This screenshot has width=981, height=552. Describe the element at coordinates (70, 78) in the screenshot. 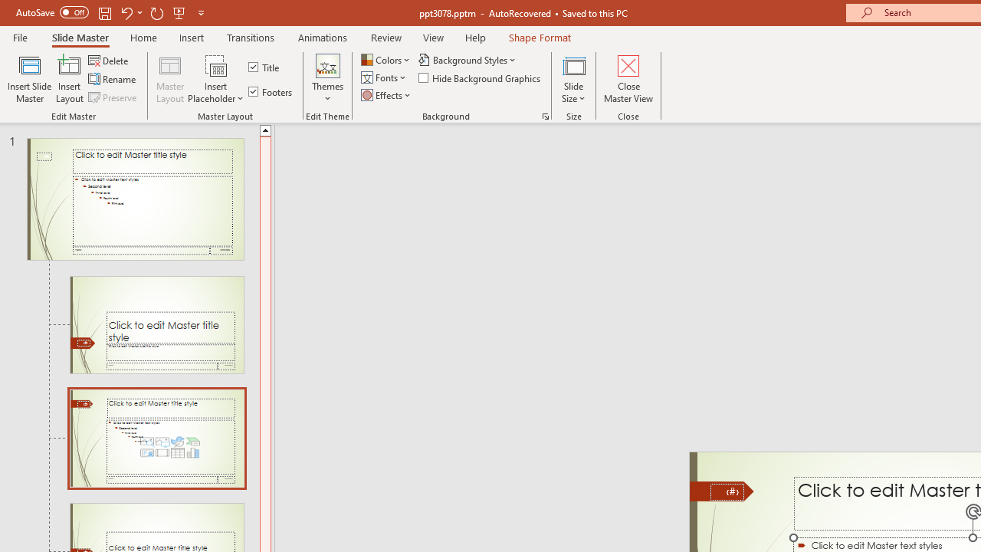

I see `Insert Layout` at that location.